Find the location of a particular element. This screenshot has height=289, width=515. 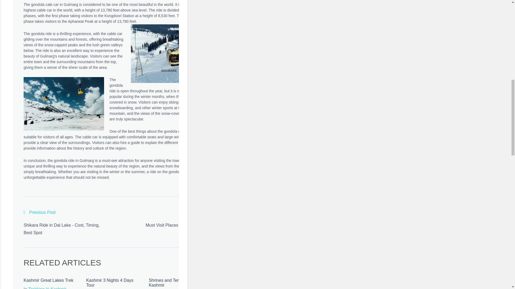

Previous Post is located at coordinates (40, 212).